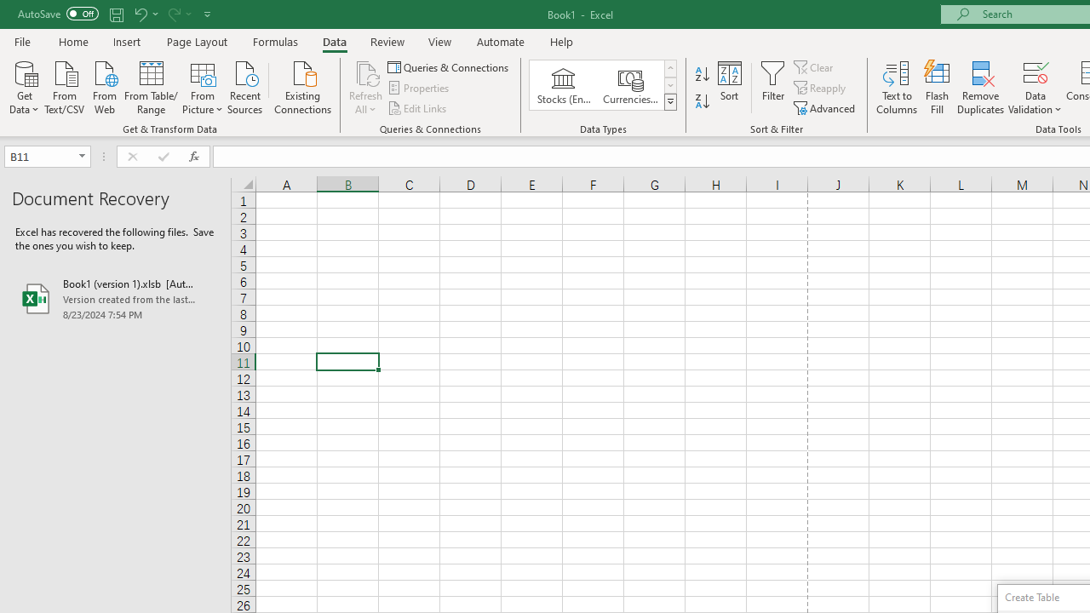 This screenshot has height=613, width=1090. What do you see at coordinates (669, 85) in the screenshot?
I see `Row Down` at bounding box center [669, 85].